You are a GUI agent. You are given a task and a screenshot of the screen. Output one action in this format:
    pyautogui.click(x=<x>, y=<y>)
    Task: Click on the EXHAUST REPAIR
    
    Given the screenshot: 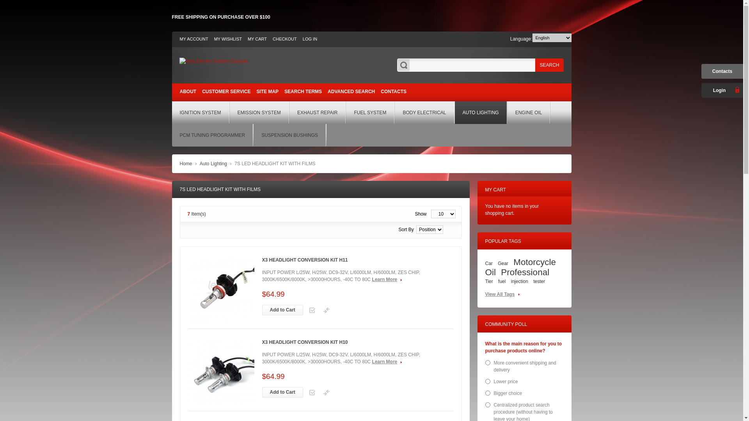 What is the action you would take?
    pyautogui.click(x=318, y=113)
    